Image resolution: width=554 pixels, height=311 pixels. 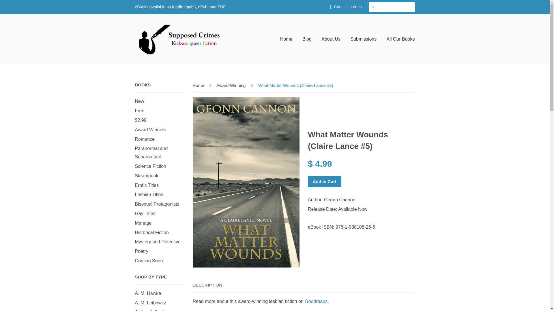 I want to click on About Us, so click(x=331, y=39).